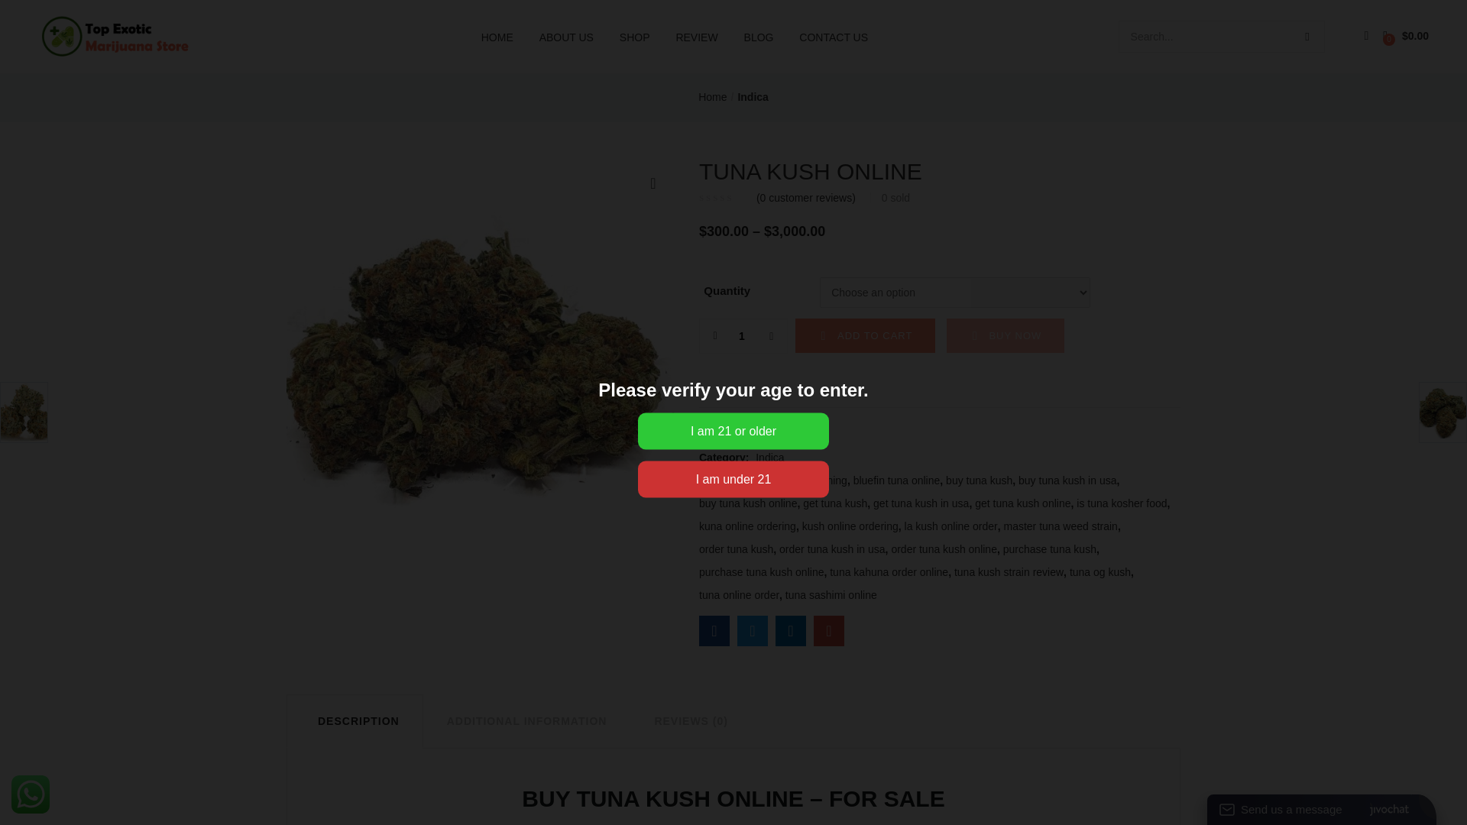  I want to click on I am 21 or older, so click(733, 431).